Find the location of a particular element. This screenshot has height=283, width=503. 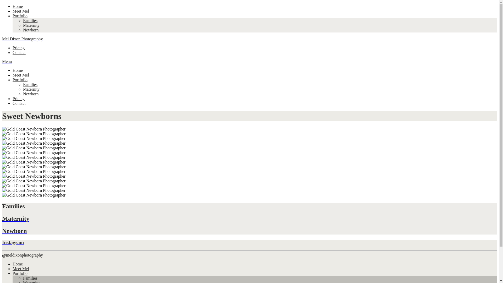

Newborn is located at coordinates (31, 30).